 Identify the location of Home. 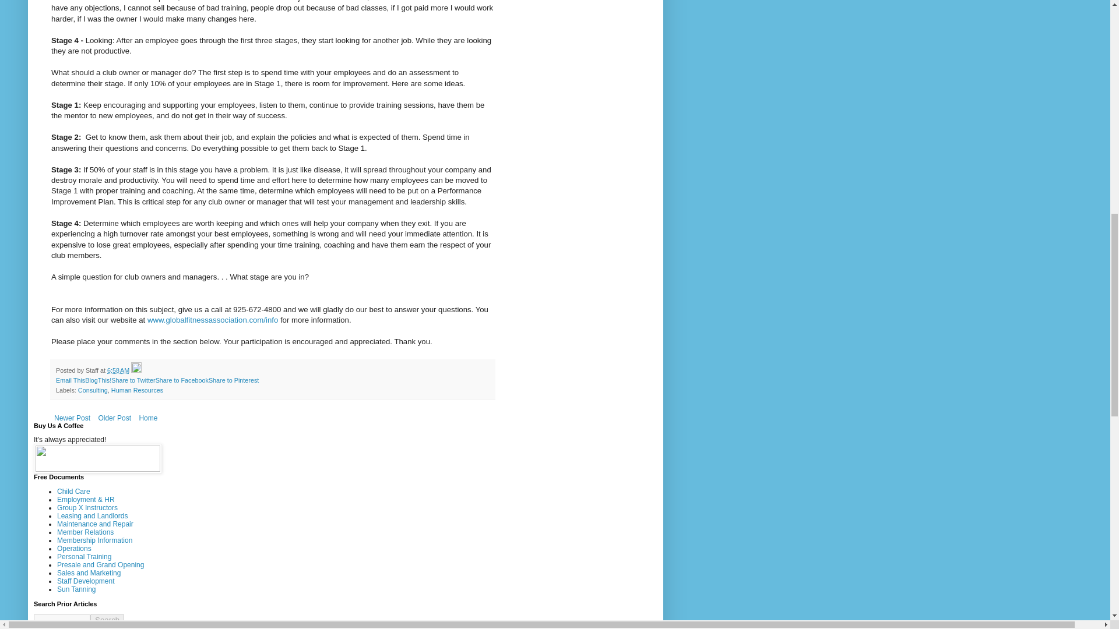
(147, 418).